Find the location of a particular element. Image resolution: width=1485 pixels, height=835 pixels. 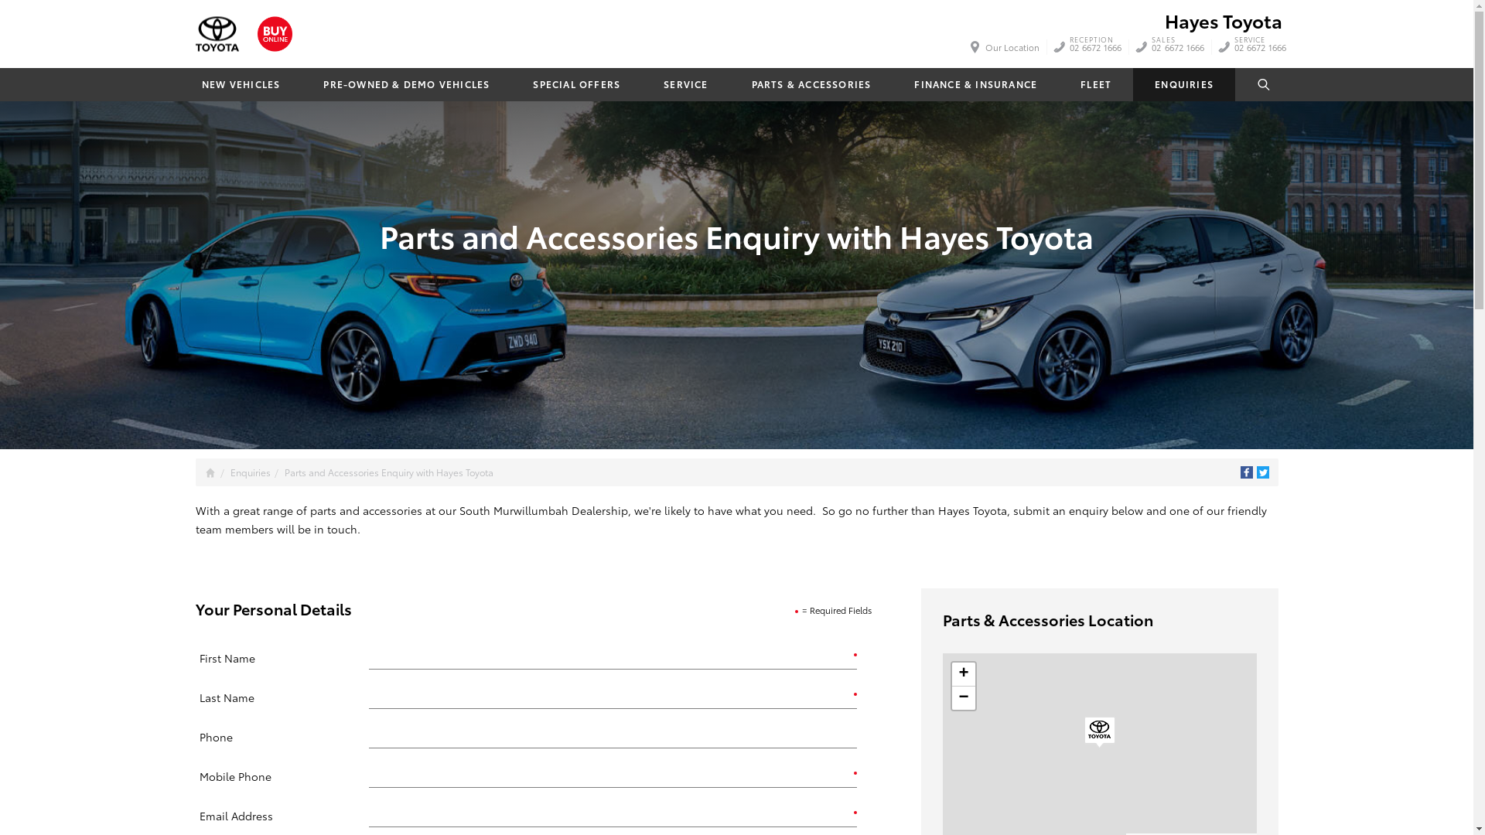

Hayes Toyota is located at coordinates (1224, 20).